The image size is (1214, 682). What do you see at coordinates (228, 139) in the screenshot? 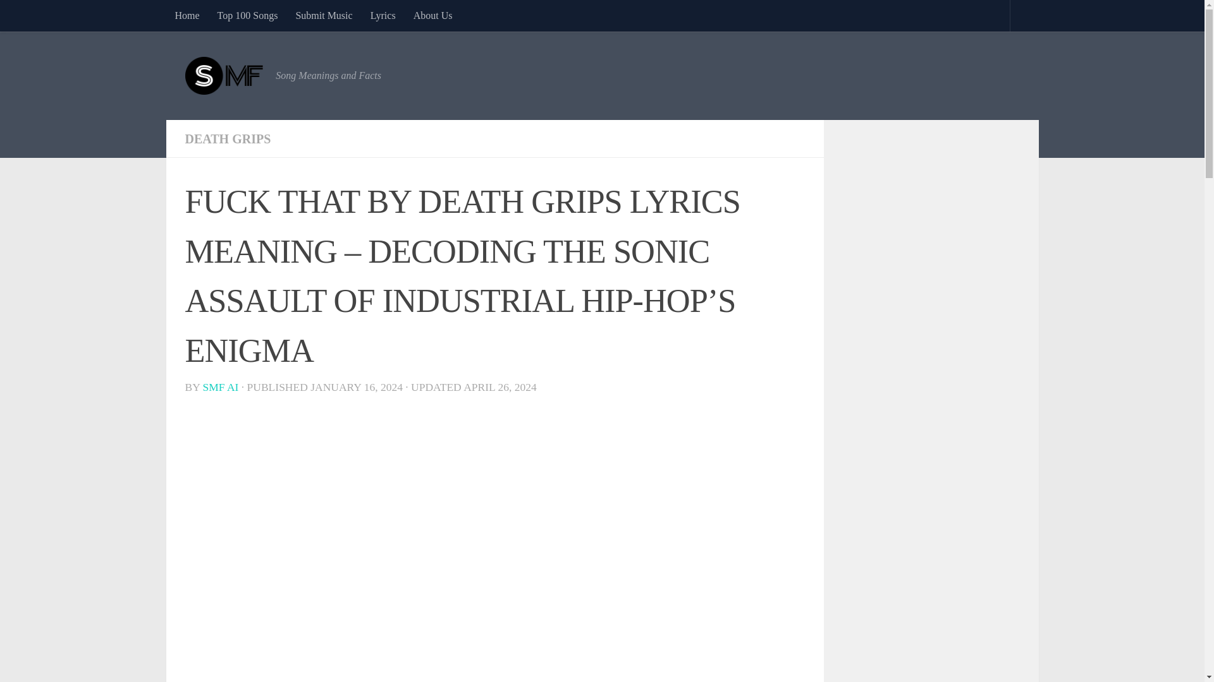
I see `DEATH GRIPS` at bounding box center [228, 139].